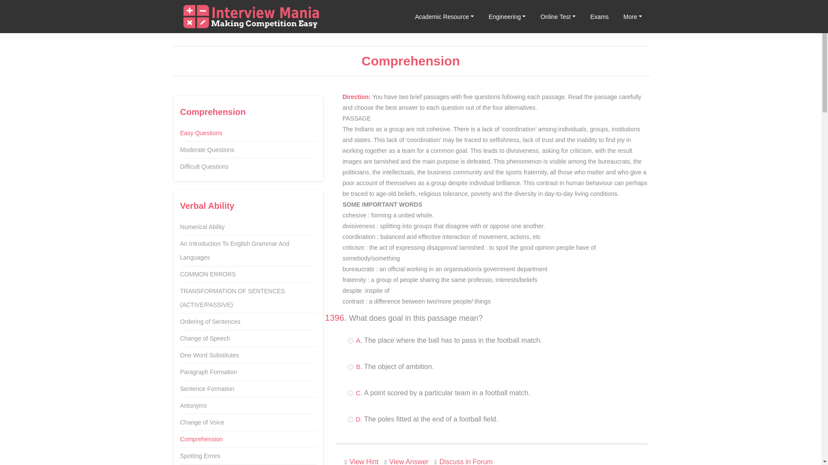 The image size is (828, 465). I want to click on Engineering, so click(507, 16).